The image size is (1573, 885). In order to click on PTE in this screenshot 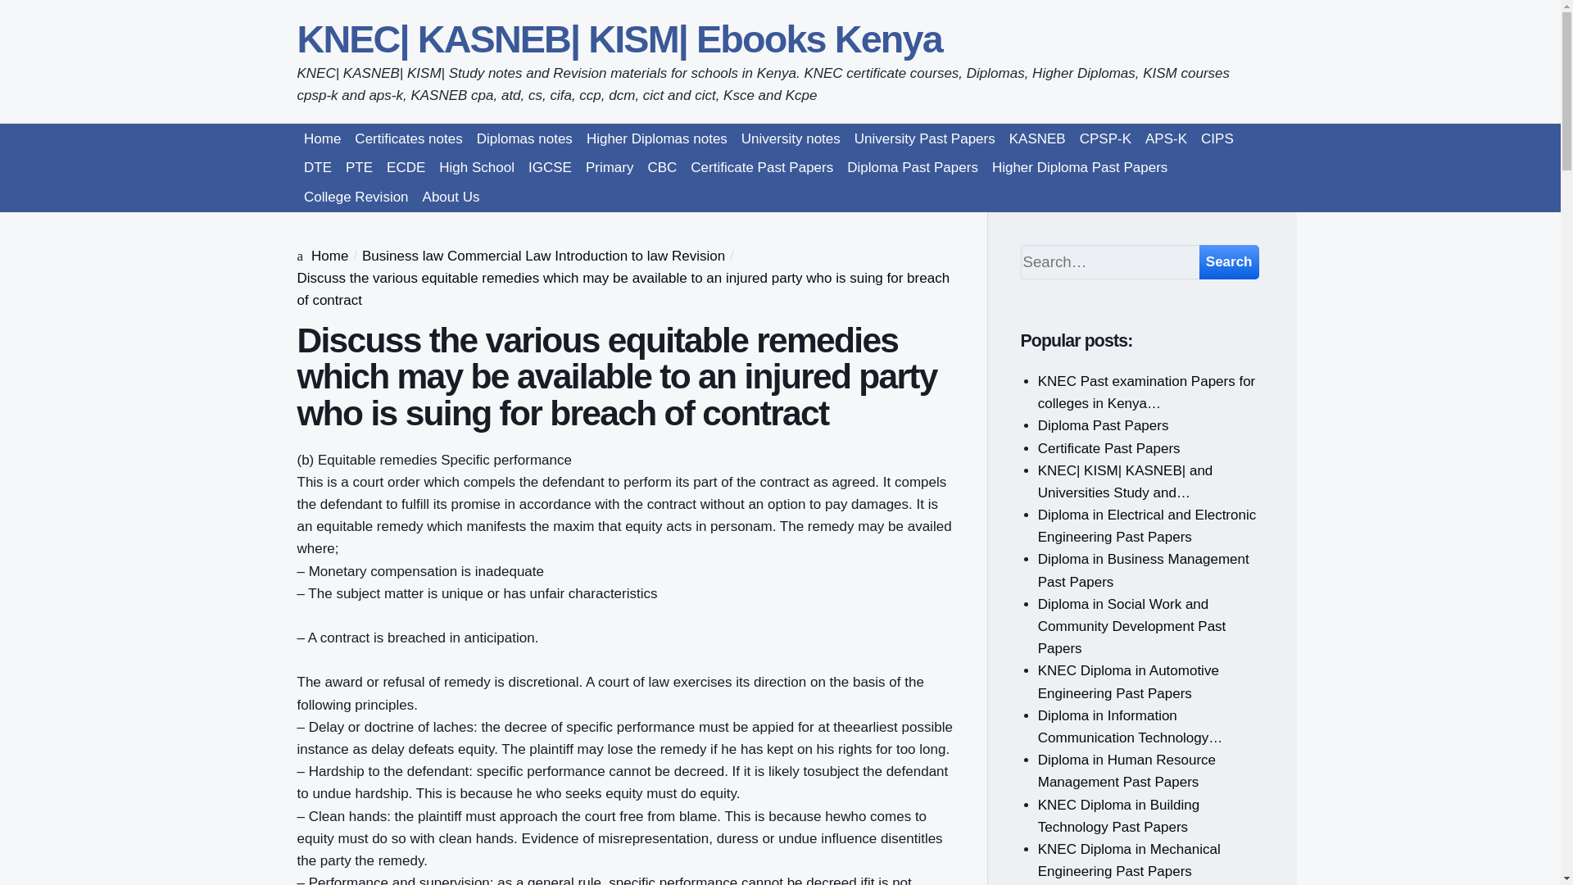, I will do `click(360, 167)`.